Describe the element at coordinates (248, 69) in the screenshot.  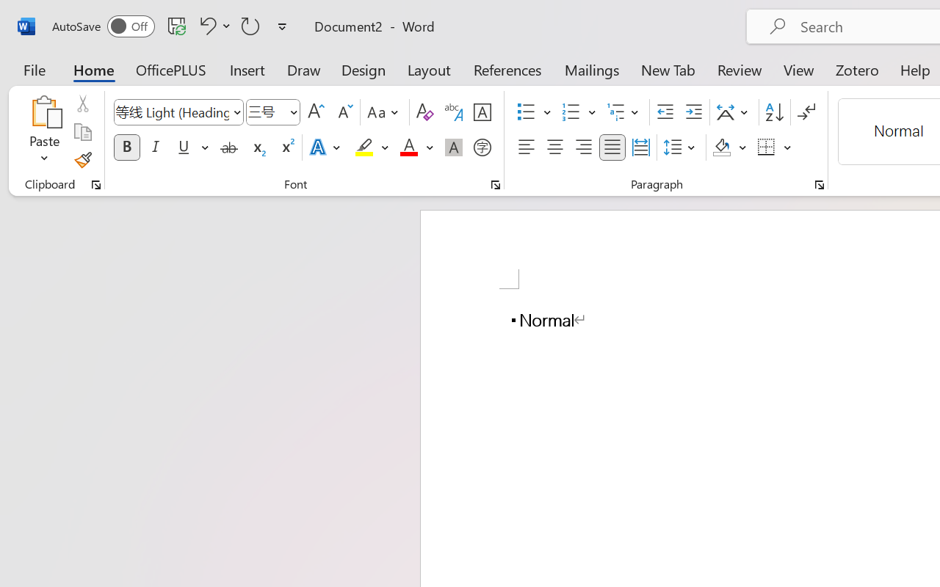
I see `Insert` at that location.